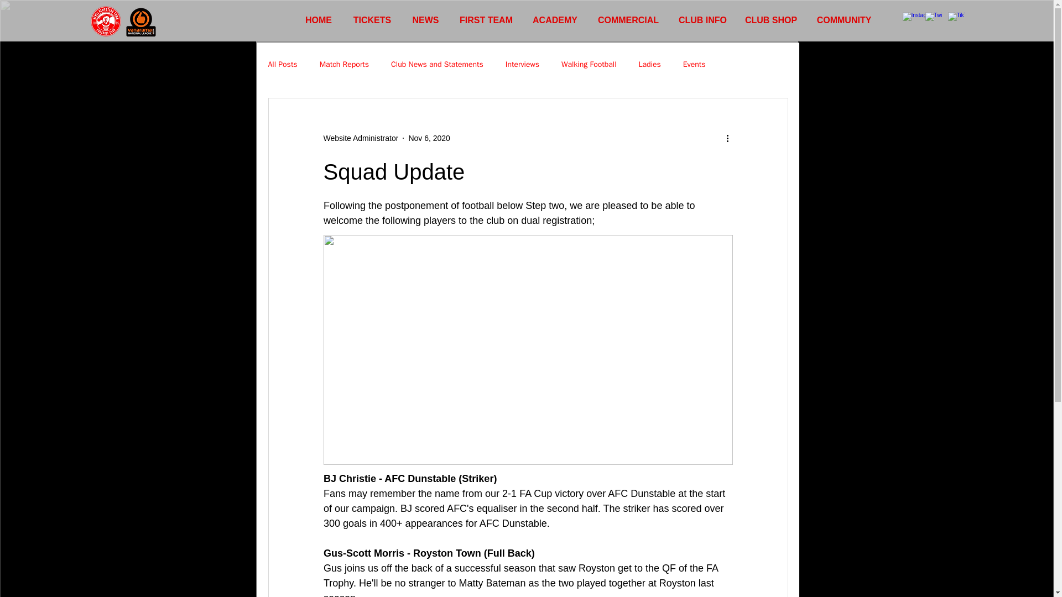  What do you see at coordinates (437, 65) in the screenshot?
I see `Club News and Statements` at bounding box center [437, 65].